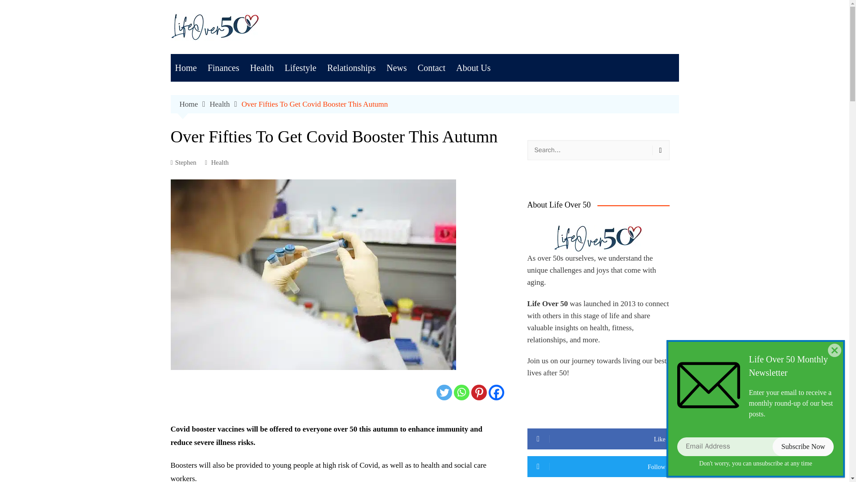  Describe the element at coordinates (351, 67) in the screenshot. I see `Relationships` at that location.